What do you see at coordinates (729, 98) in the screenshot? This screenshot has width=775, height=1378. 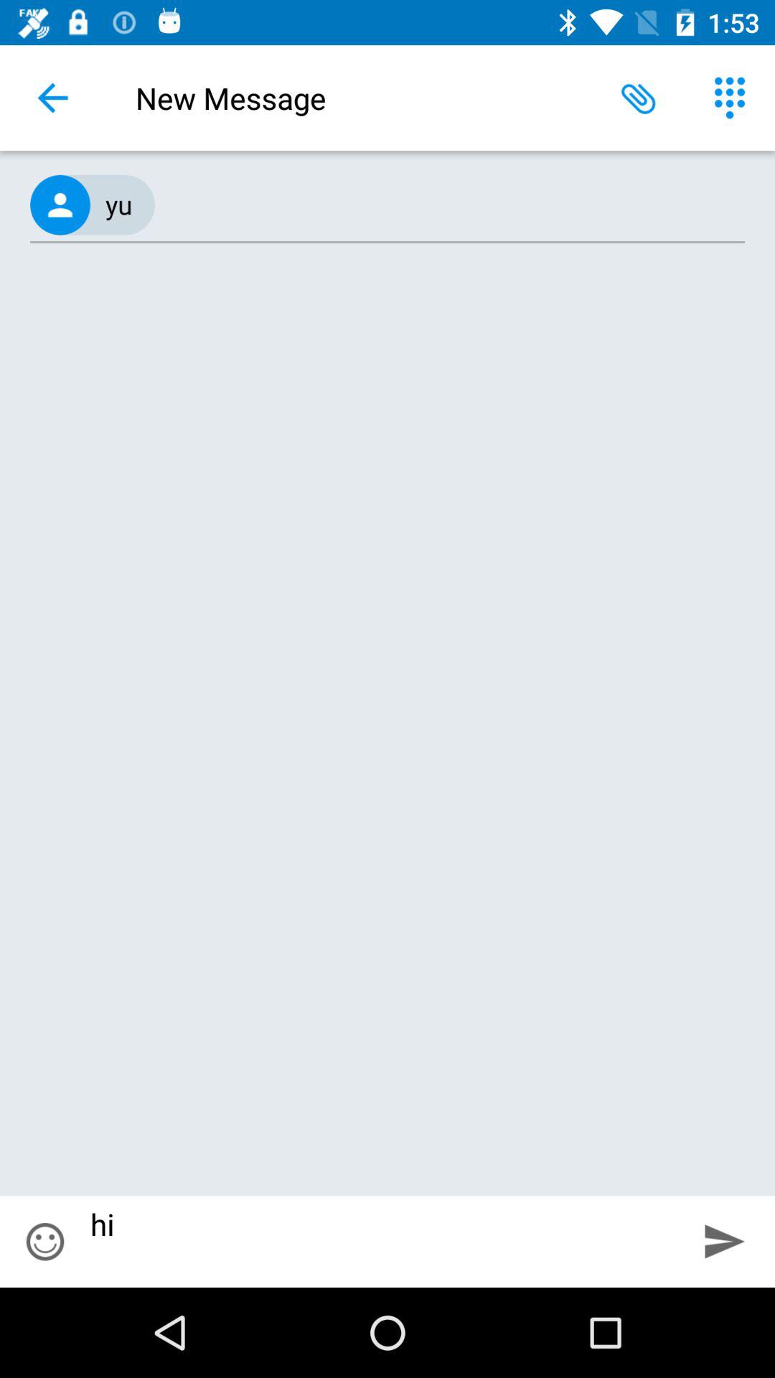 I see `launch item above the (667) 676-5778,  icon` at bounding box center [729, 98].